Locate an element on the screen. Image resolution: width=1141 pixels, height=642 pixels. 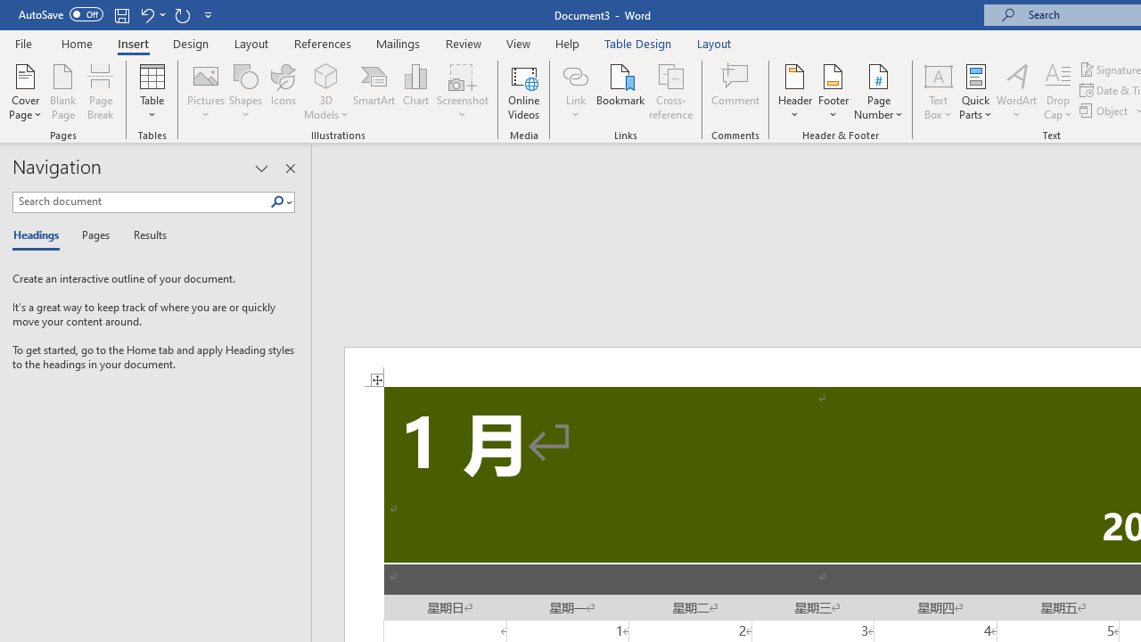
Drop Cap is located at coordinates (1058, 91).